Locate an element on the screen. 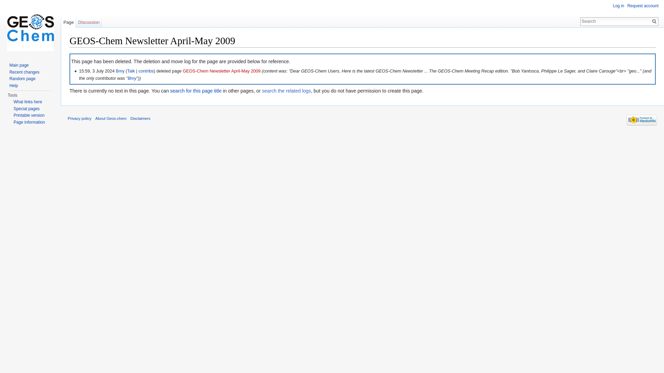 This screenshot has height=373, width=664. The place to find out is located at coordinates (13, 85).